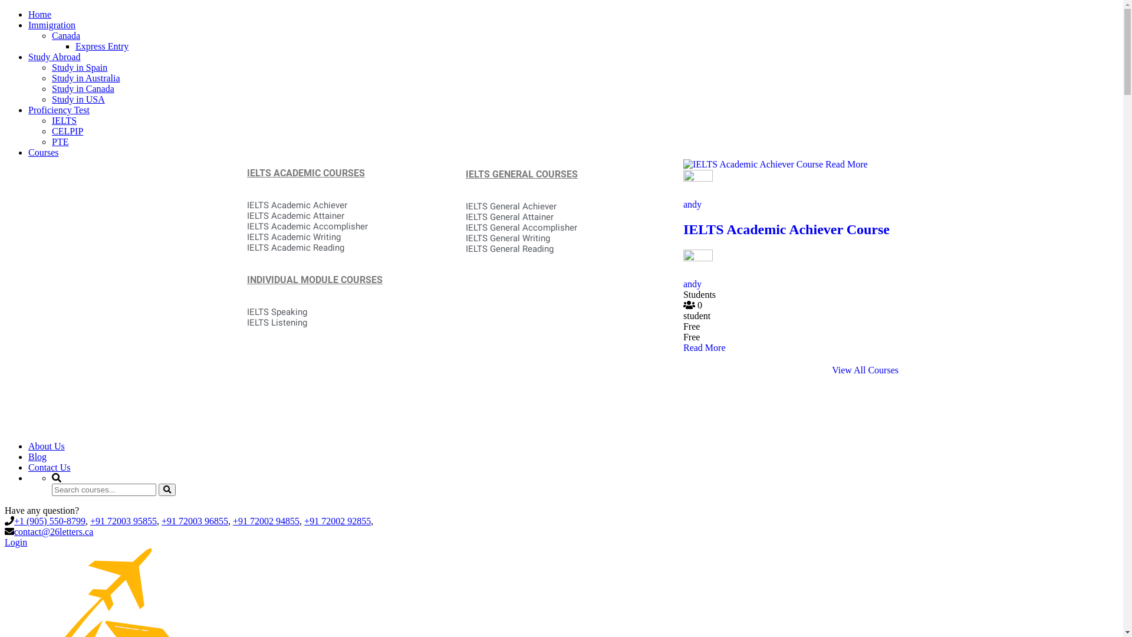  What do you see at coordinates (692, 204) in the screenshot?
I see `andy` at bounding box center [692, 204].